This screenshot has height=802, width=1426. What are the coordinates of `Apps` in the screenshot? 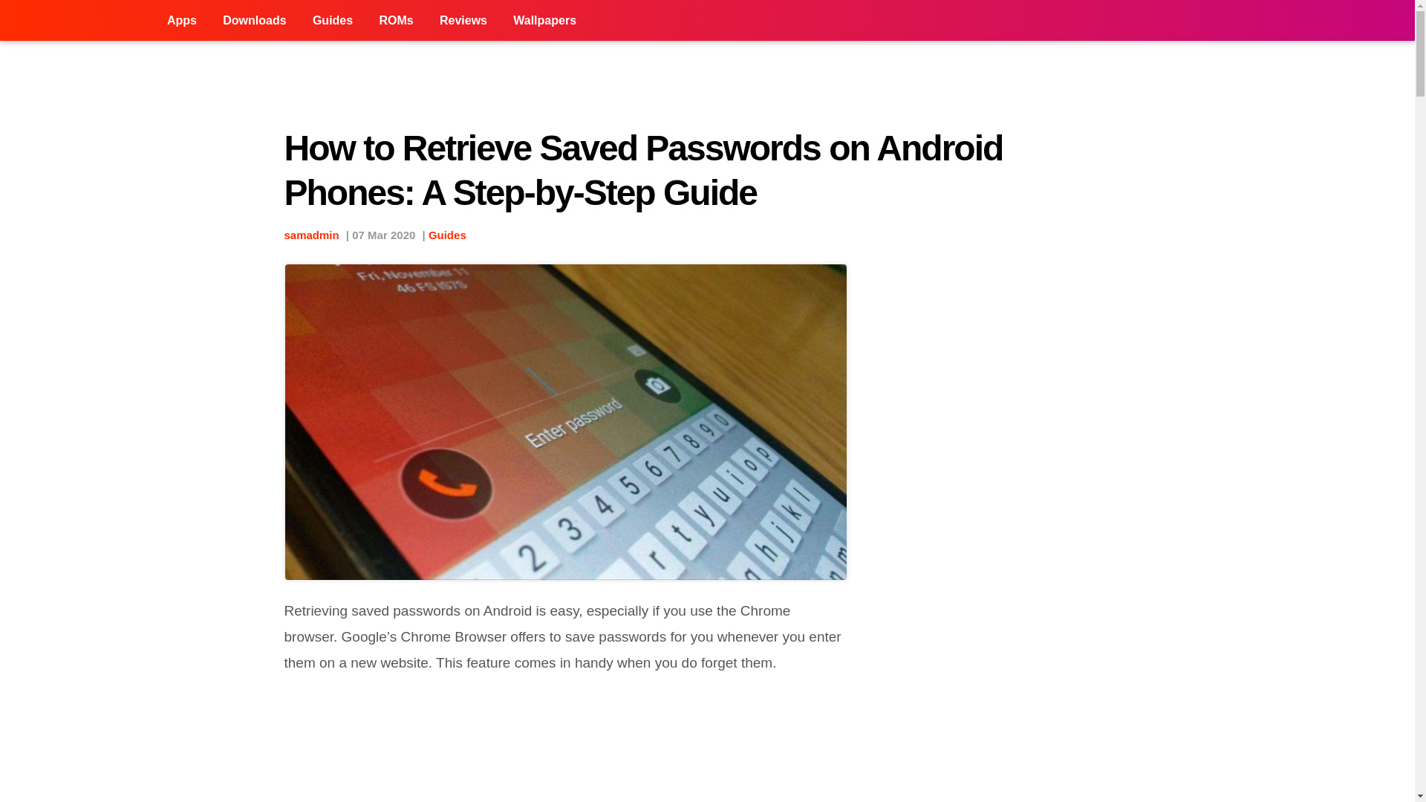 It's located at (181, 21).